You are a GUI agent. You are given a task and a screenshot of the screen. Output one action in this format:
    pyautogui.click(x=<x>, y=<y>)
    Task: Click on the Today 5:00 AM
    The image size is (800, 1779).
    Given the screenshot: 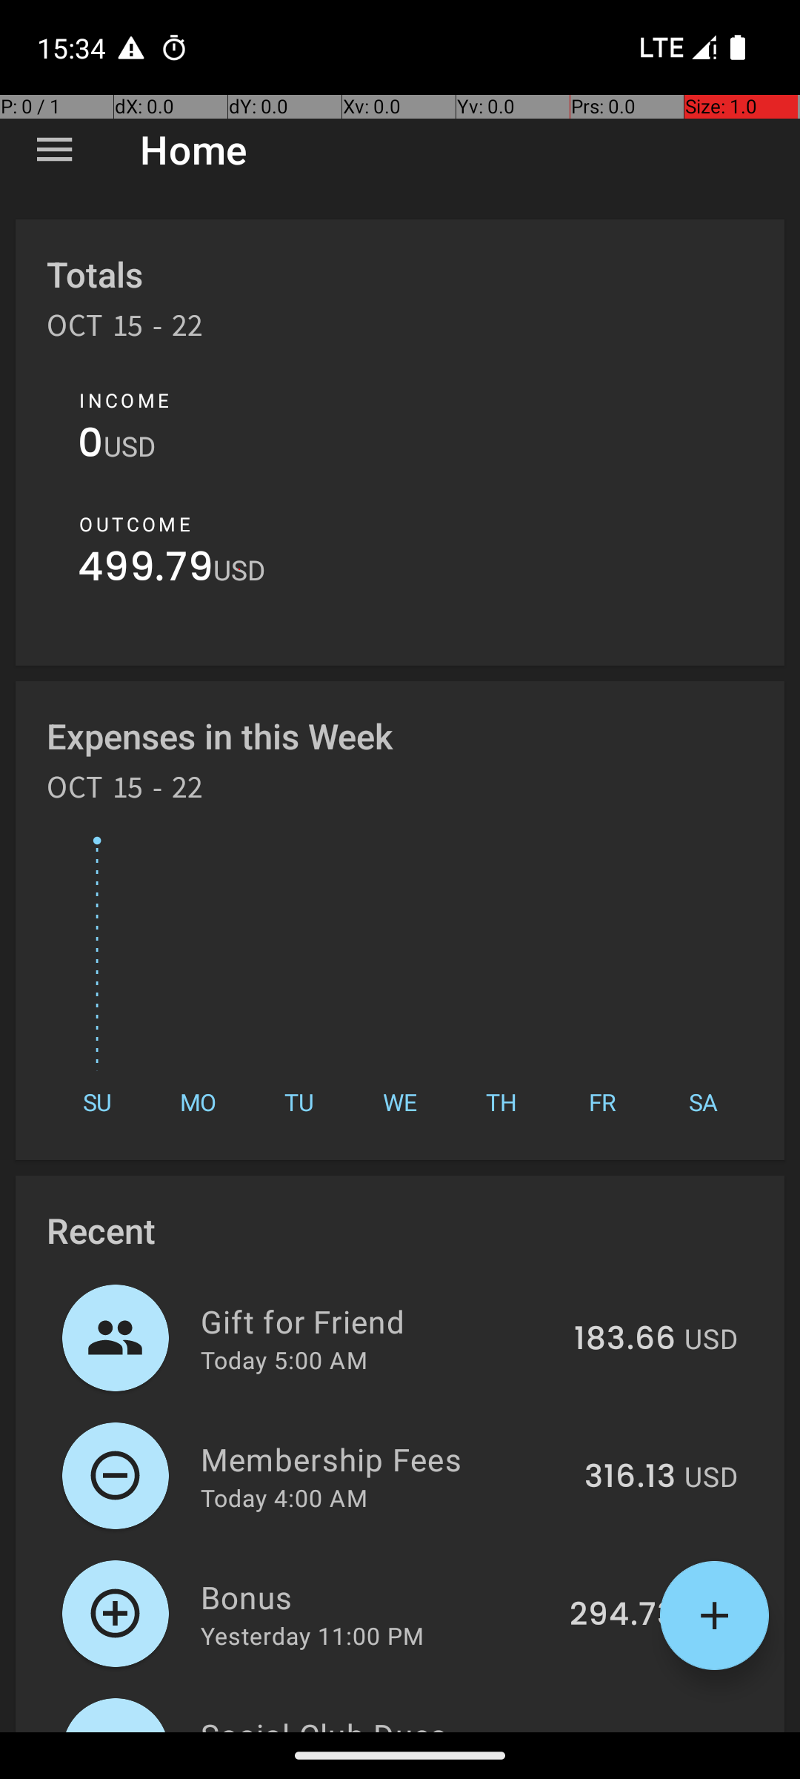 What is the action you would take?
    pyautogui.click(x=284, y=1359)
    